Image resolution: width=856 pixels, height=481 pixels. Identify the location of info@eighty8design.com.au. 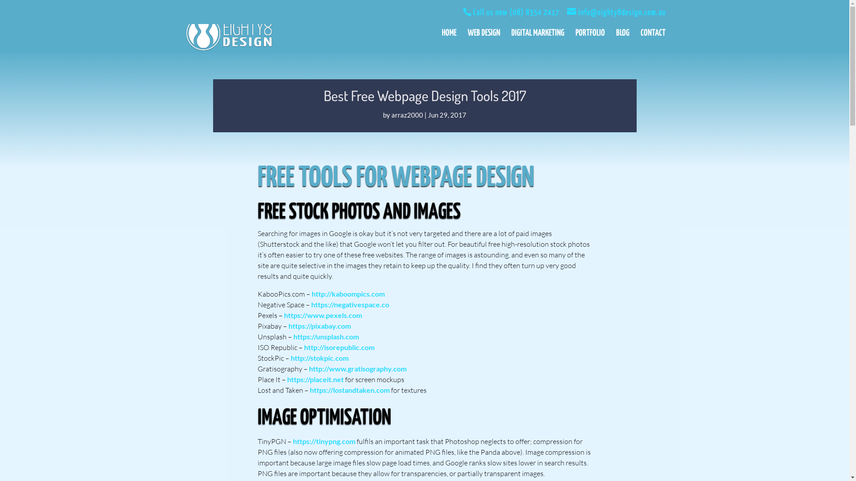
(616, 12).